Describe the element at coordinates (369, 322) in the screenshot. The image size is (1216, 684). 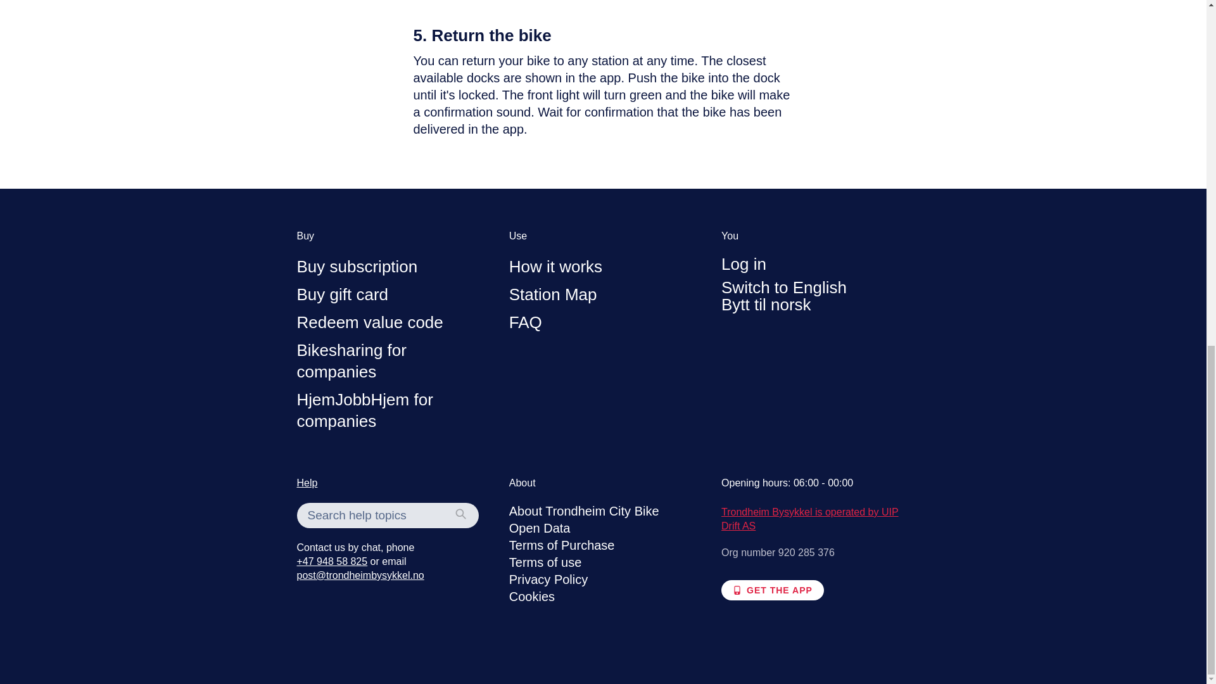
I see `Redeem value code` at that location.